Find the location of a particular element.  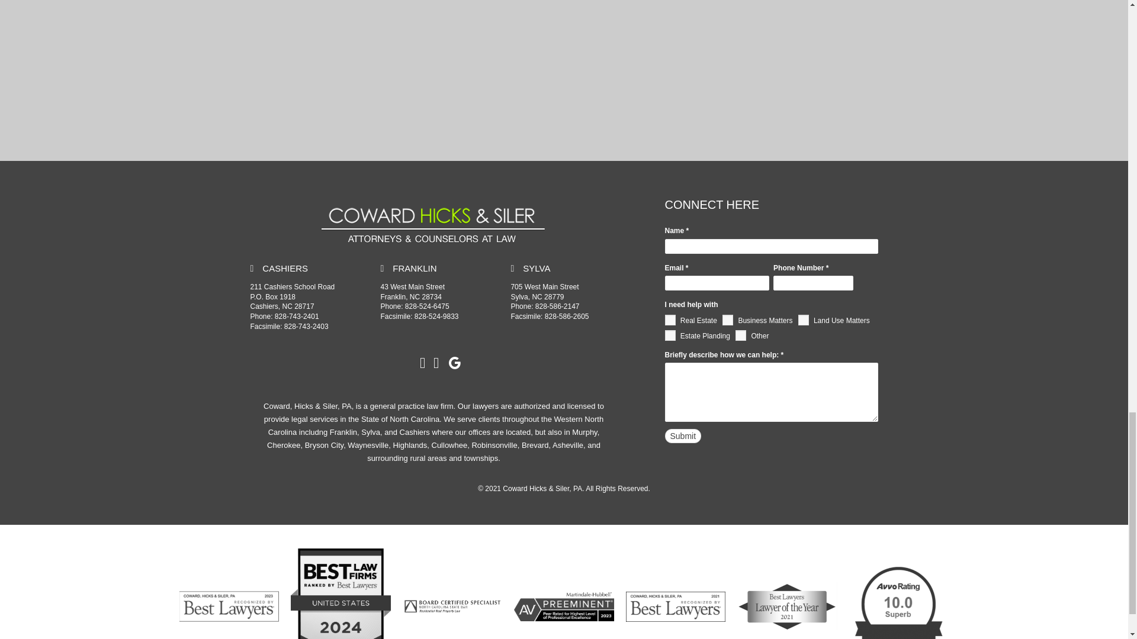

Other is located at coordinates (740, 335).